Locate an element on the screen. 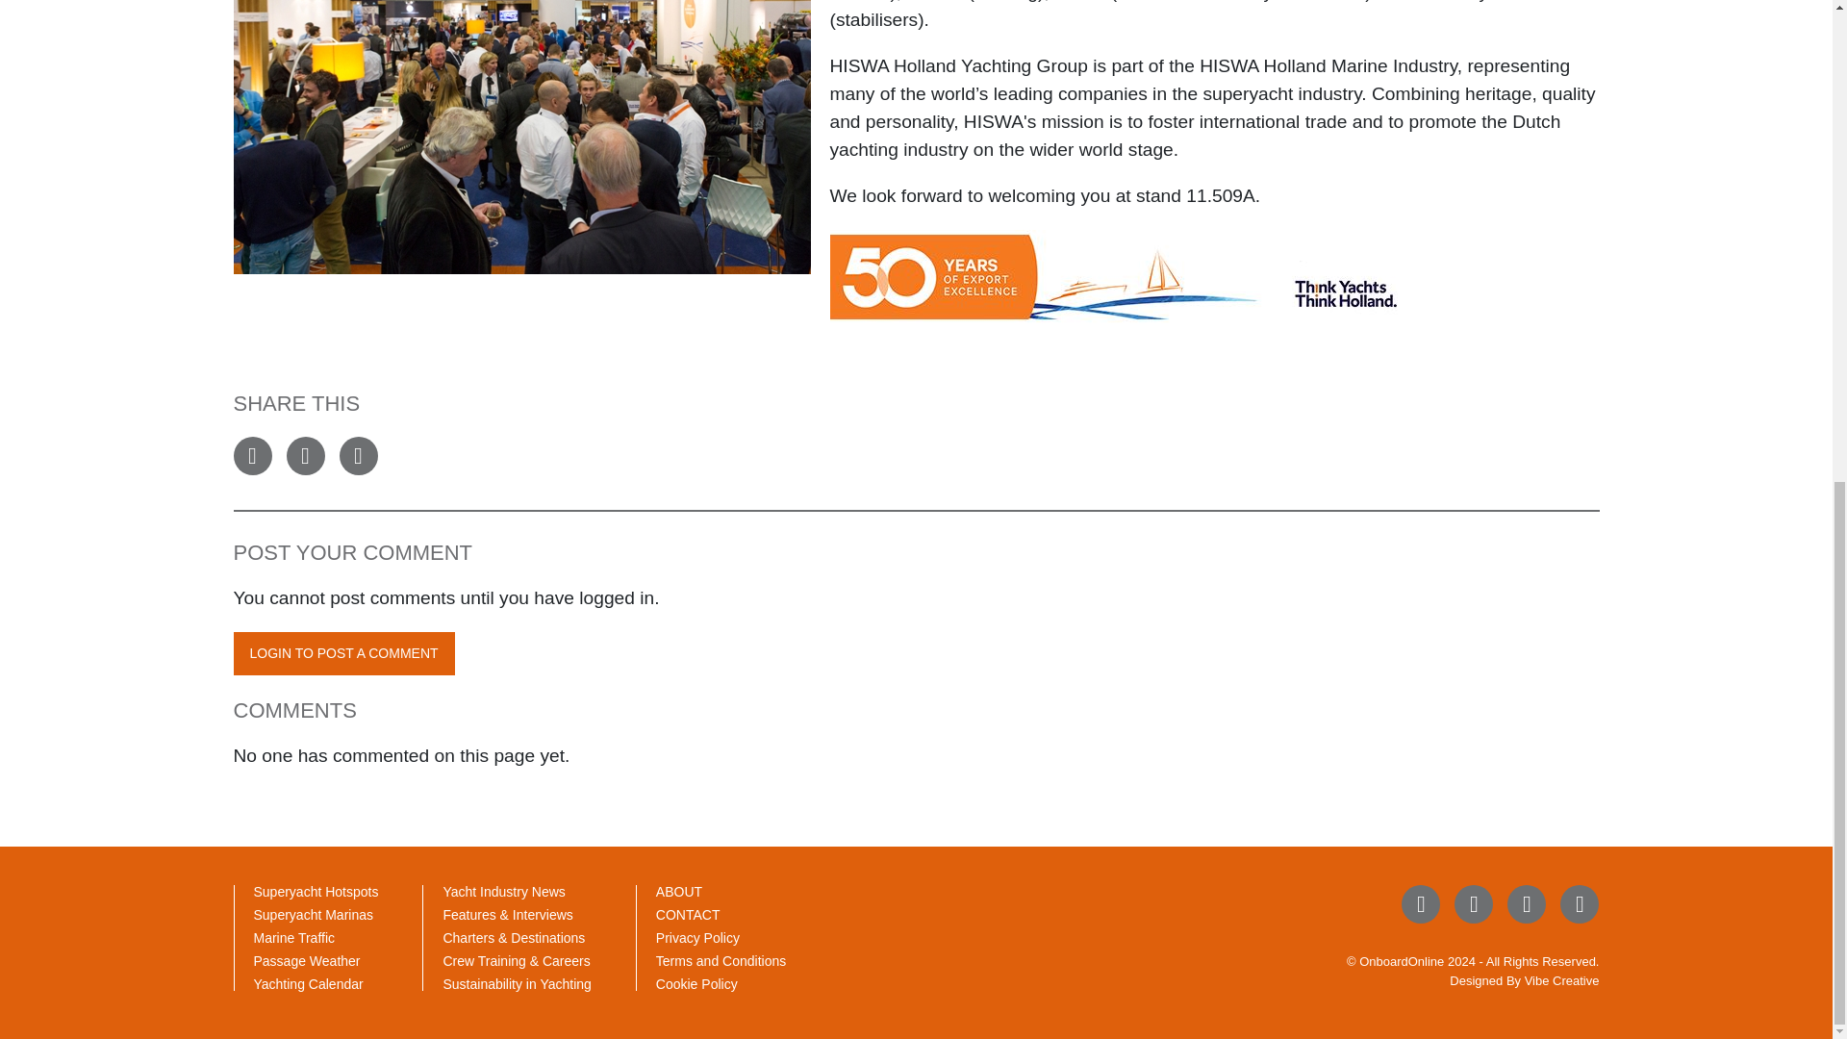 Image resolution: width=1847 pixels, height=1039 pixels. Superyacht Hotspots is located at coordinates (316, 892).